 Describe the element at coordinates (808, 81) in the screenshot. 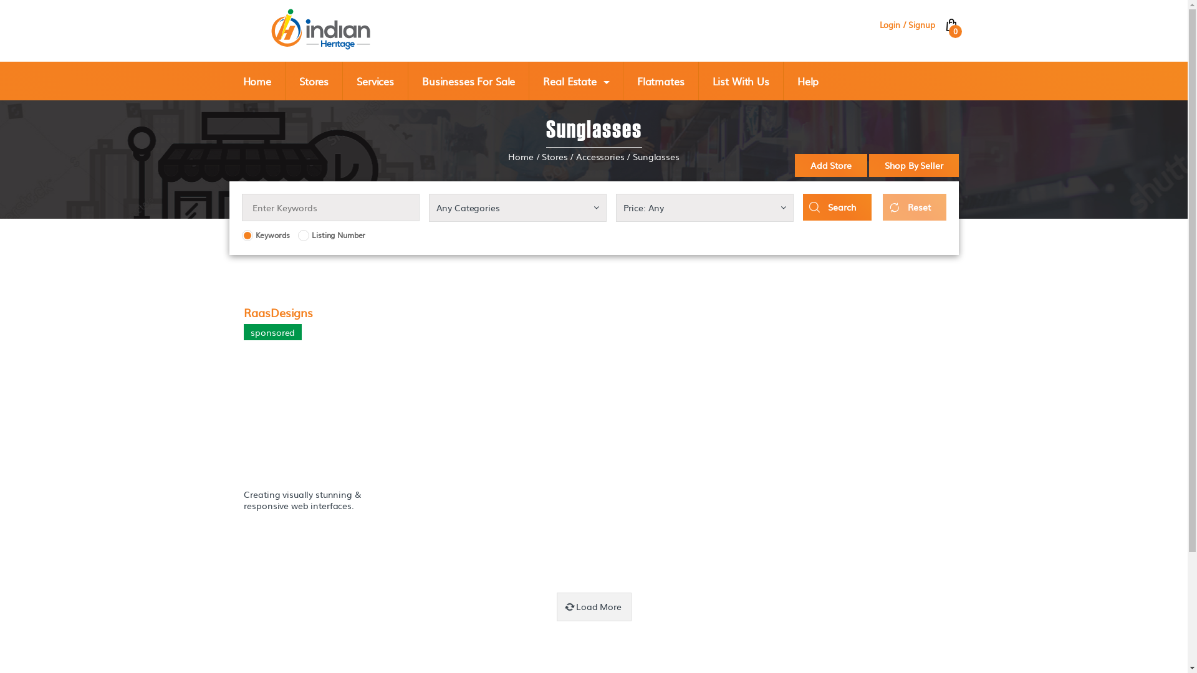

I see `Help` at that location.